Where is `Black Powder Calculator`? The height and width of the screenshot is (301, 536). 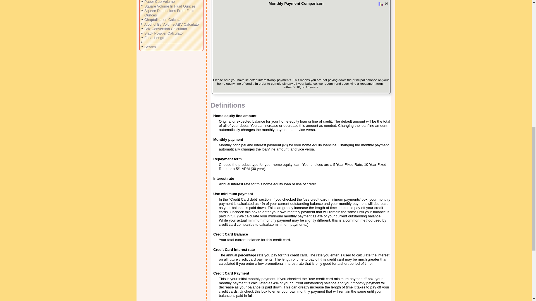
Black Powder Calculator is located at coordinates (164, 33).